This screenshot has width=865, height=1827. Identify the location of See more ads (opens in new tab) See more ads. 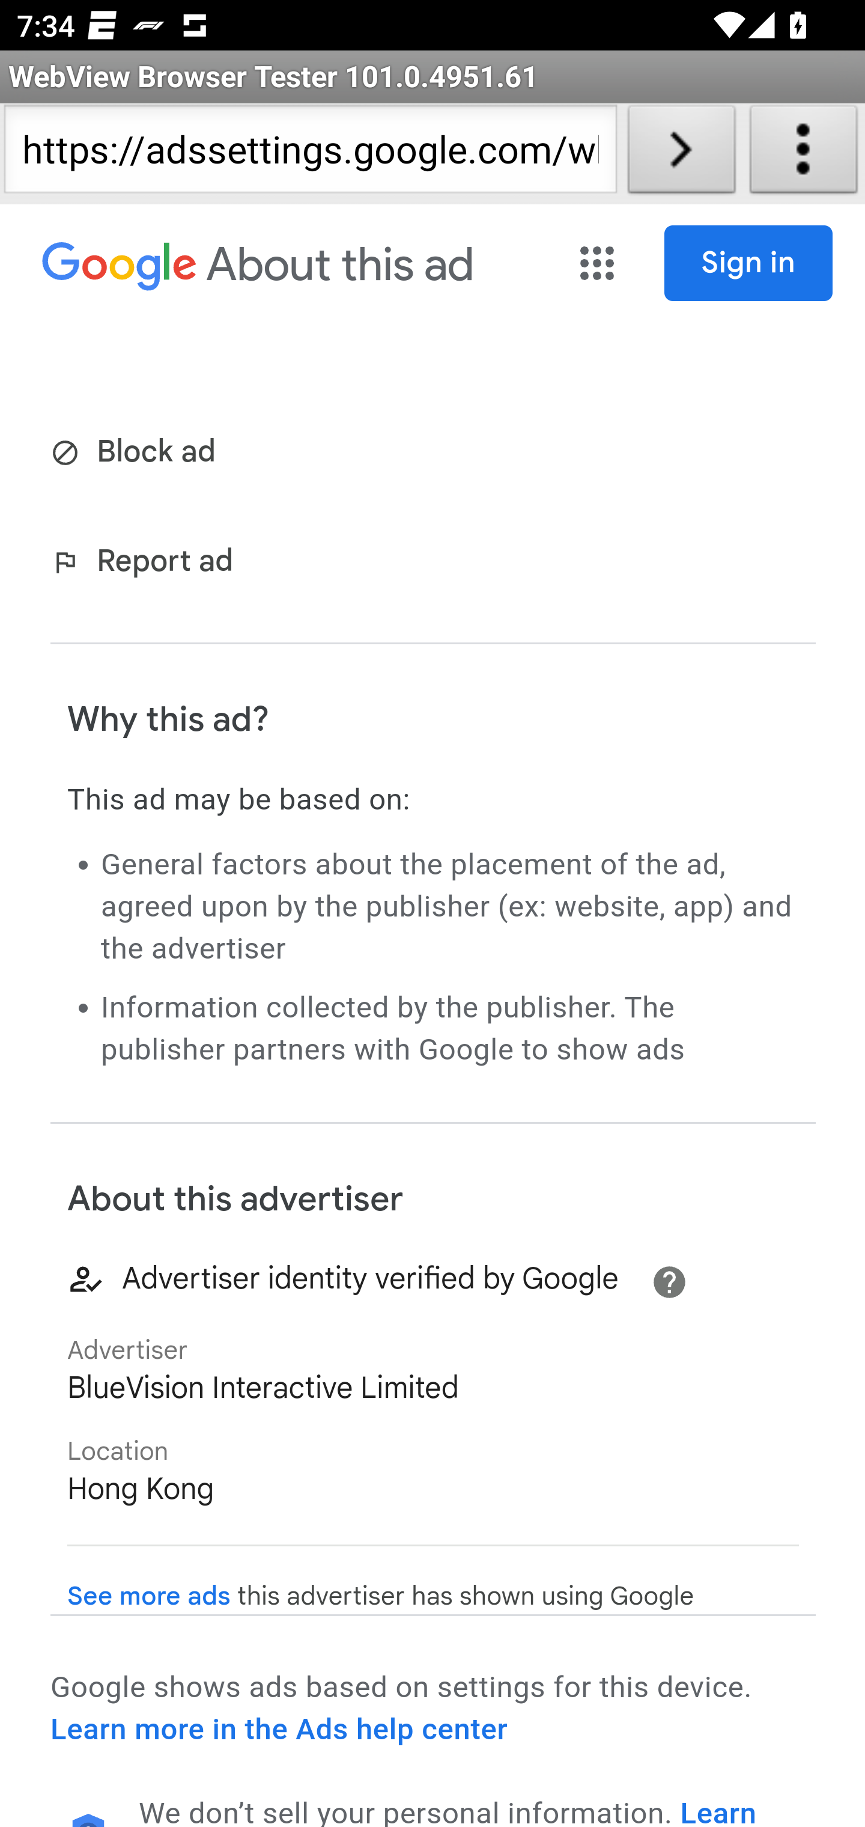
(149, 1596).